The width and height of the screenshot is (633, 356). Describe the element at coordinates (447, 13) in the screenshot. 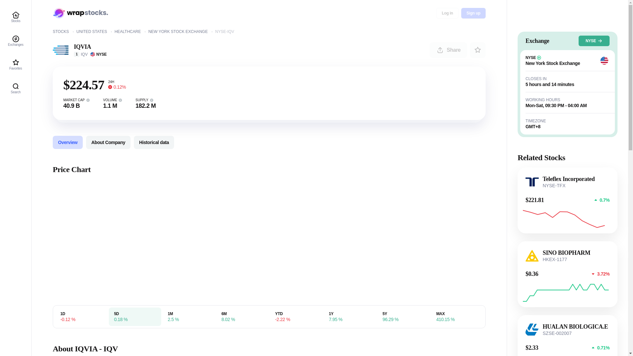

I see `Log in` at that location.